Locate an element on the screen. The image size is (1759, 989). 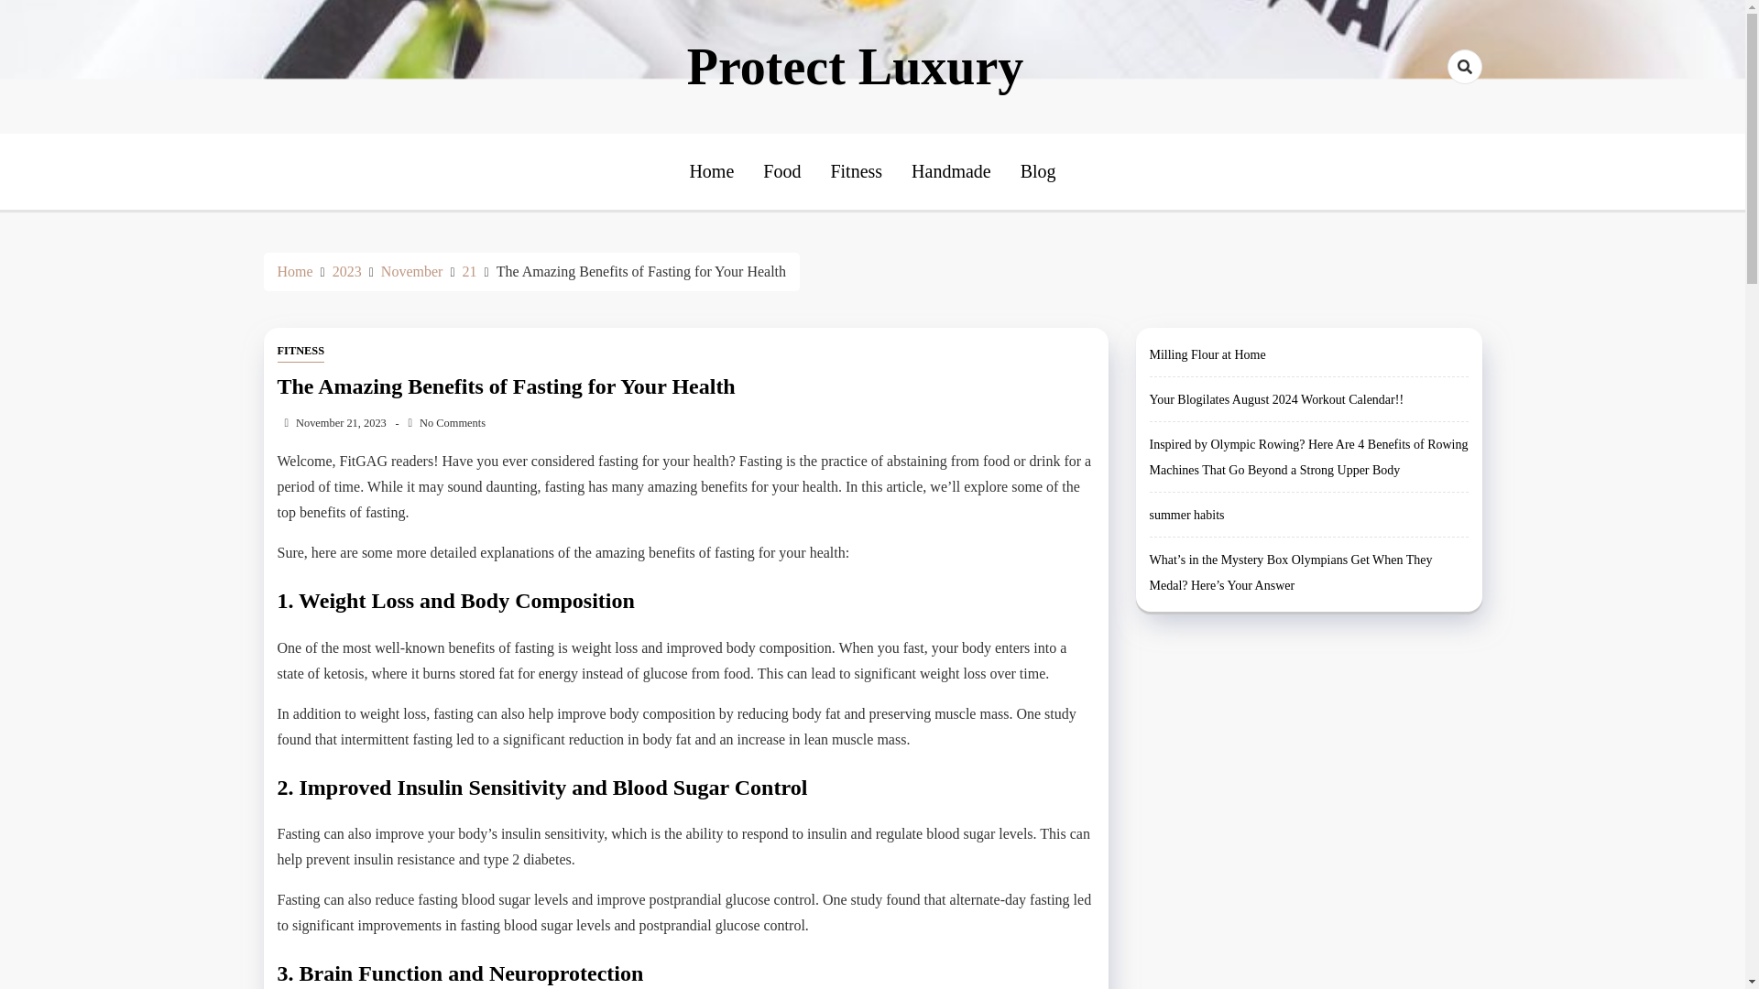
November is located at coordinates (412, 271).